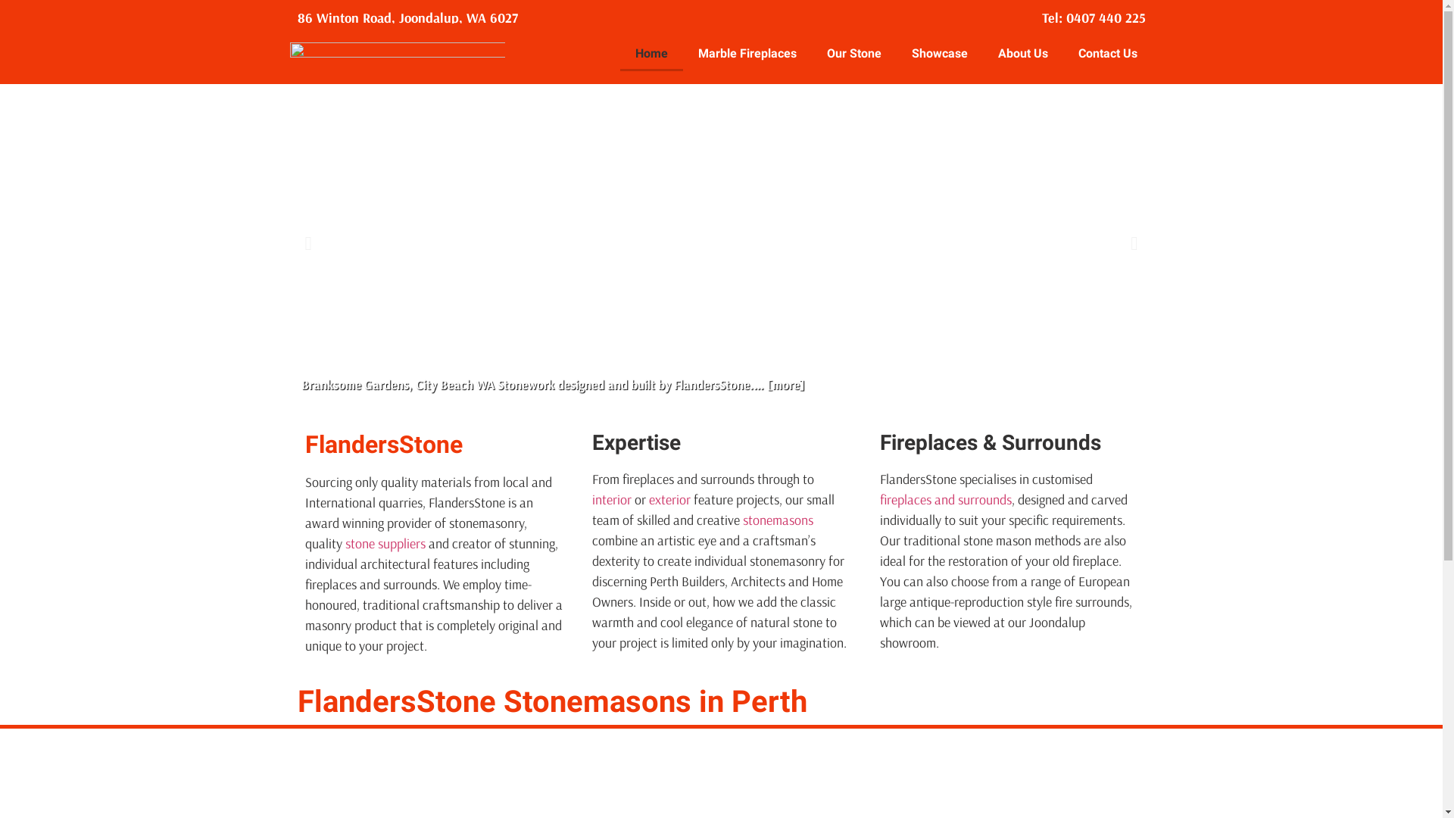  I want to click on Our Stone, so click(854, 54).